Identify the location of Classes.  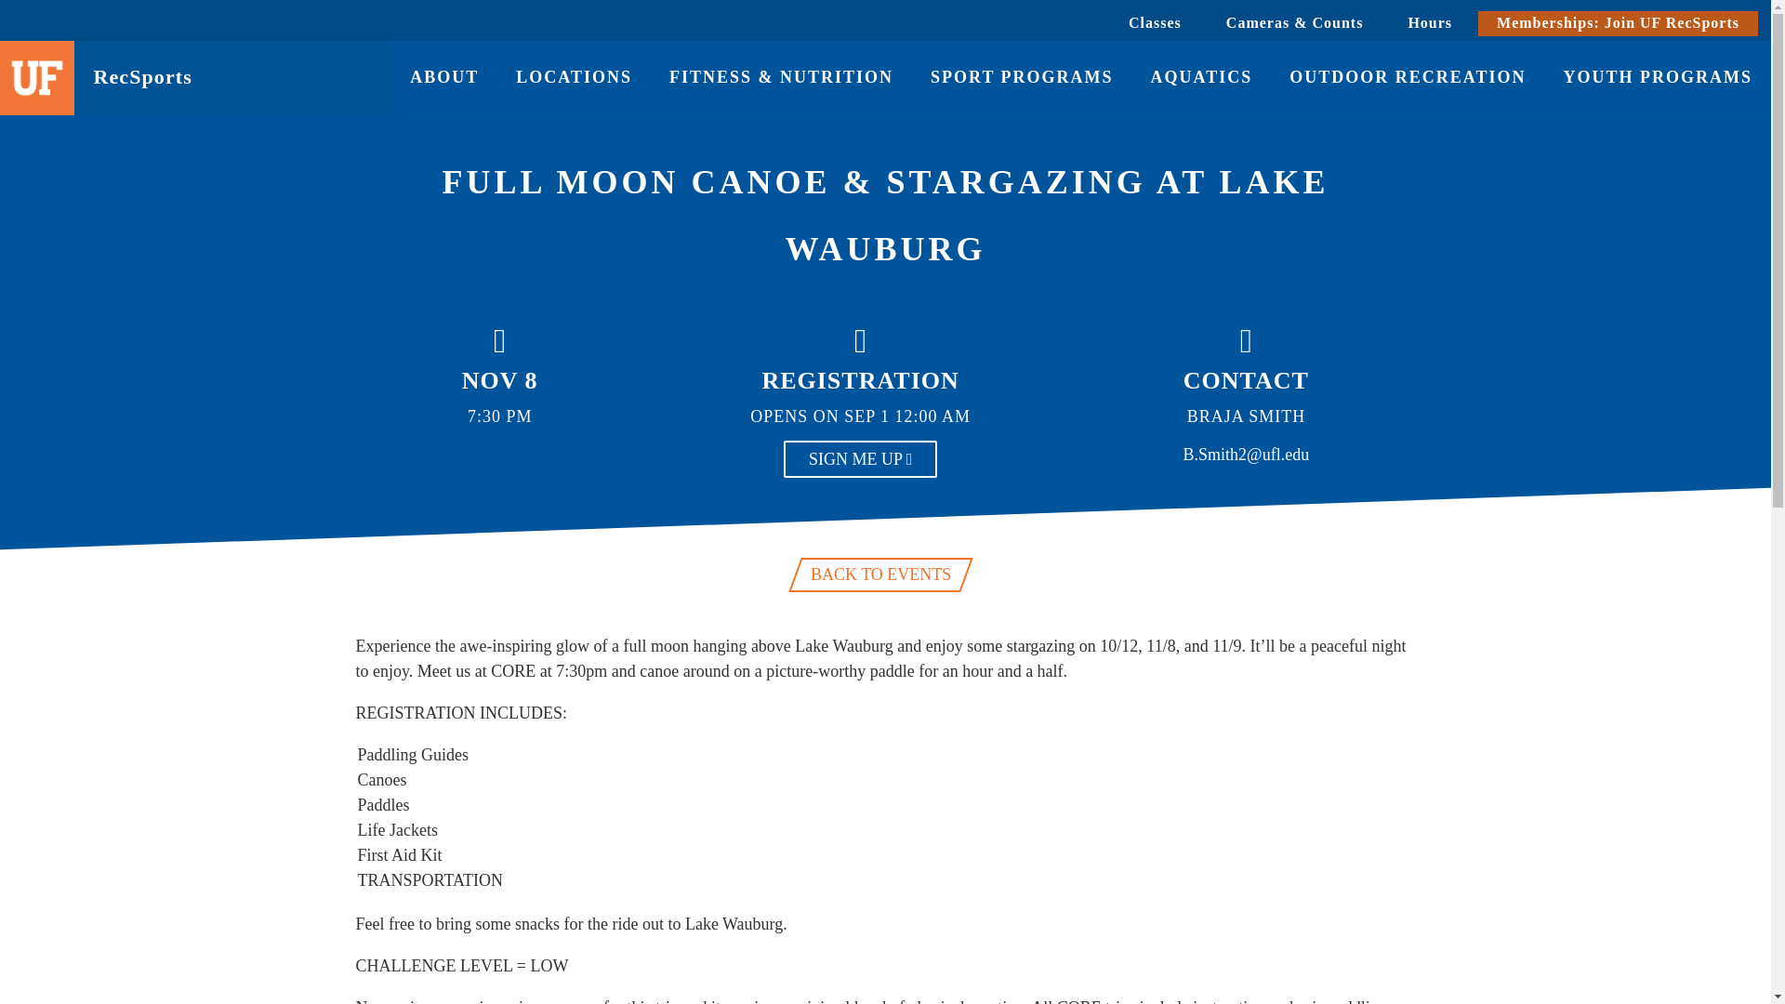
(1155, 22).